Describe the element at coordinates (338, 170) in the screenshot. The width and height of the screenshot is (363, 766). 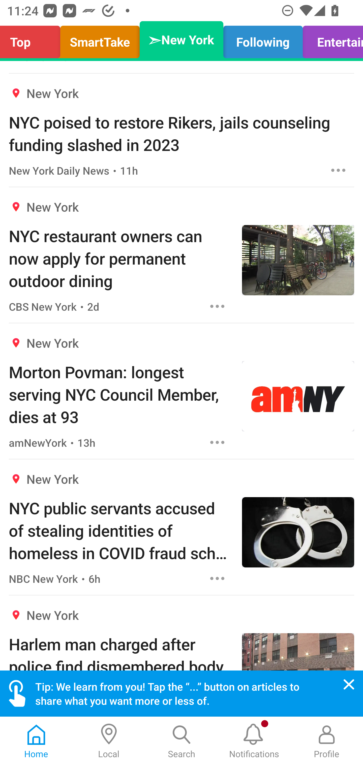
I see `Options` at that location.